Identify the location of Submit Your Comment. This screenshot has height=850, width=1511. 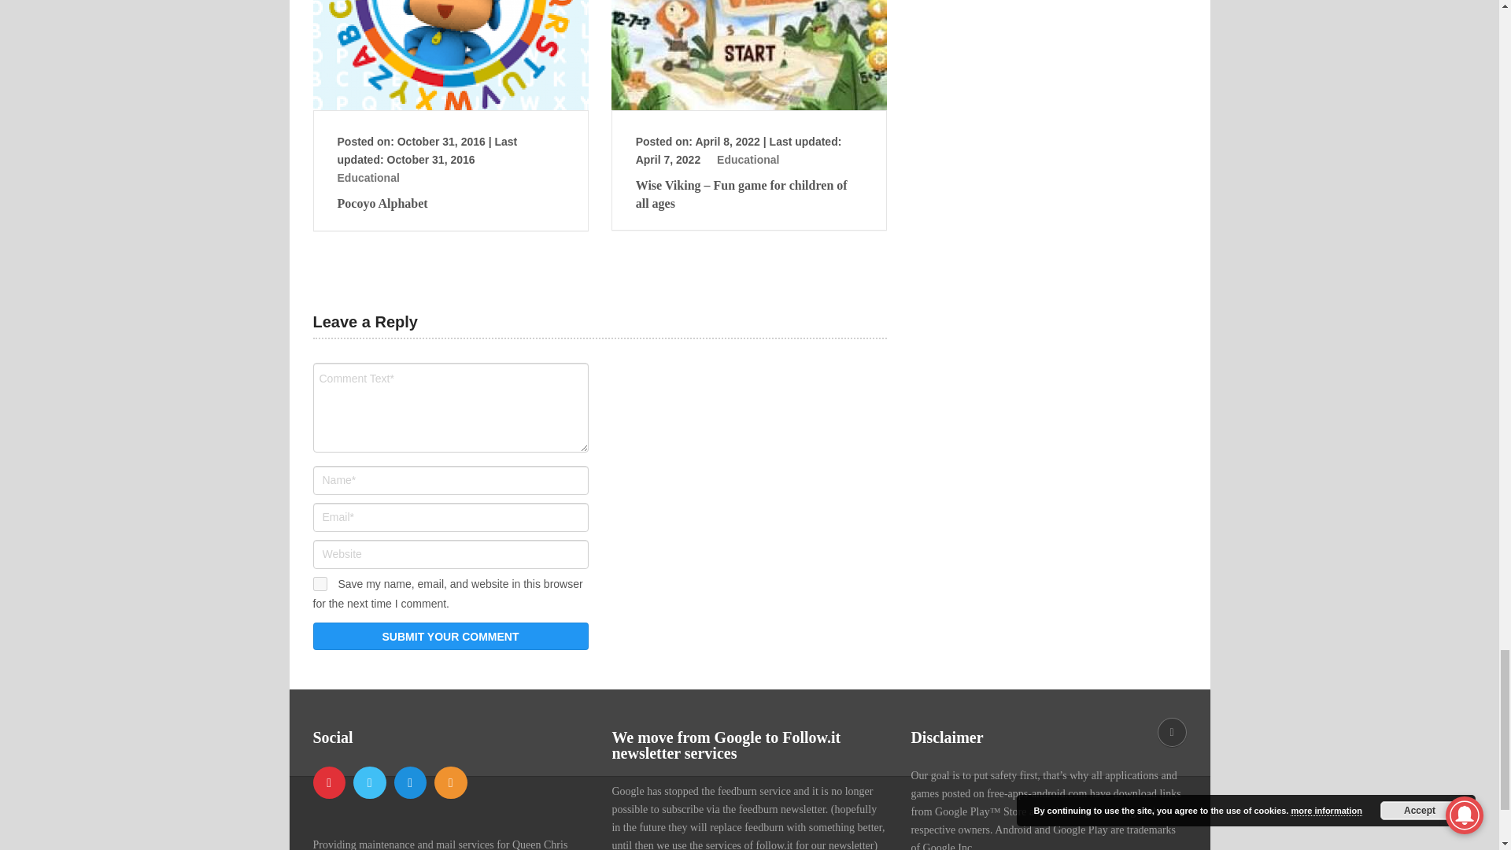
(450, 636).